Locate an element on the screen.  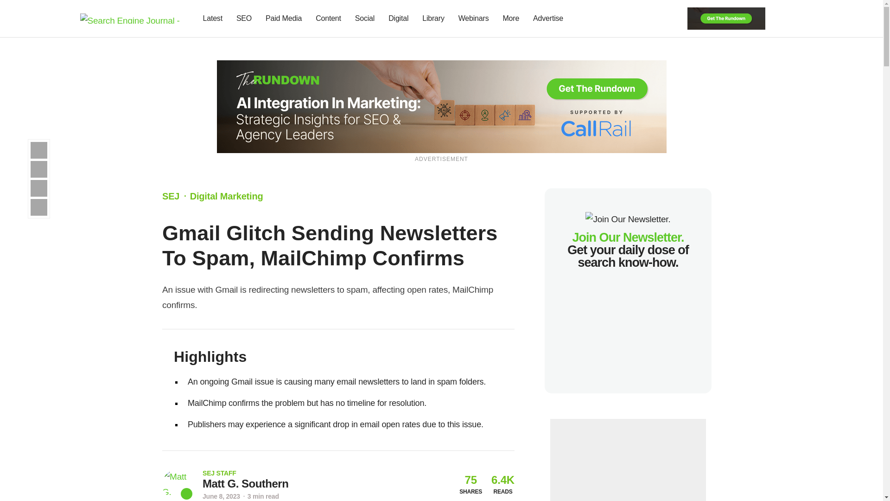
Go to Author Page is located at coordinates (177, 484).